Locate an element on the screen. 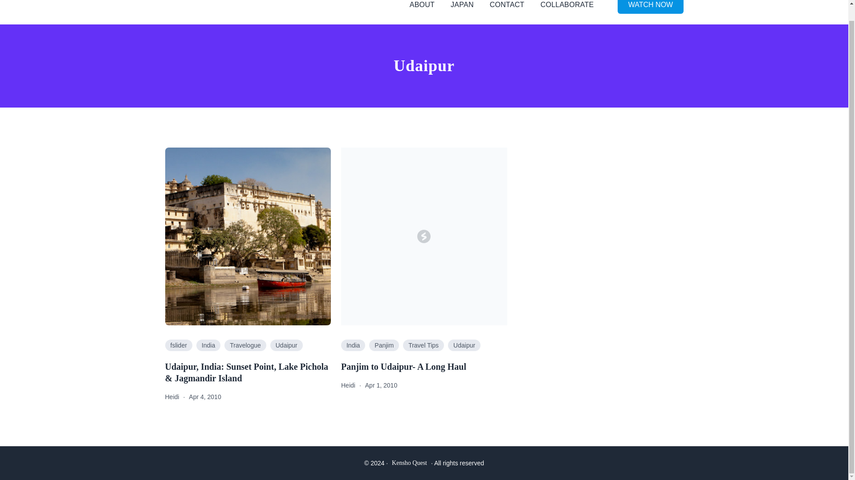  fslider is located at coordinates (178, 345).